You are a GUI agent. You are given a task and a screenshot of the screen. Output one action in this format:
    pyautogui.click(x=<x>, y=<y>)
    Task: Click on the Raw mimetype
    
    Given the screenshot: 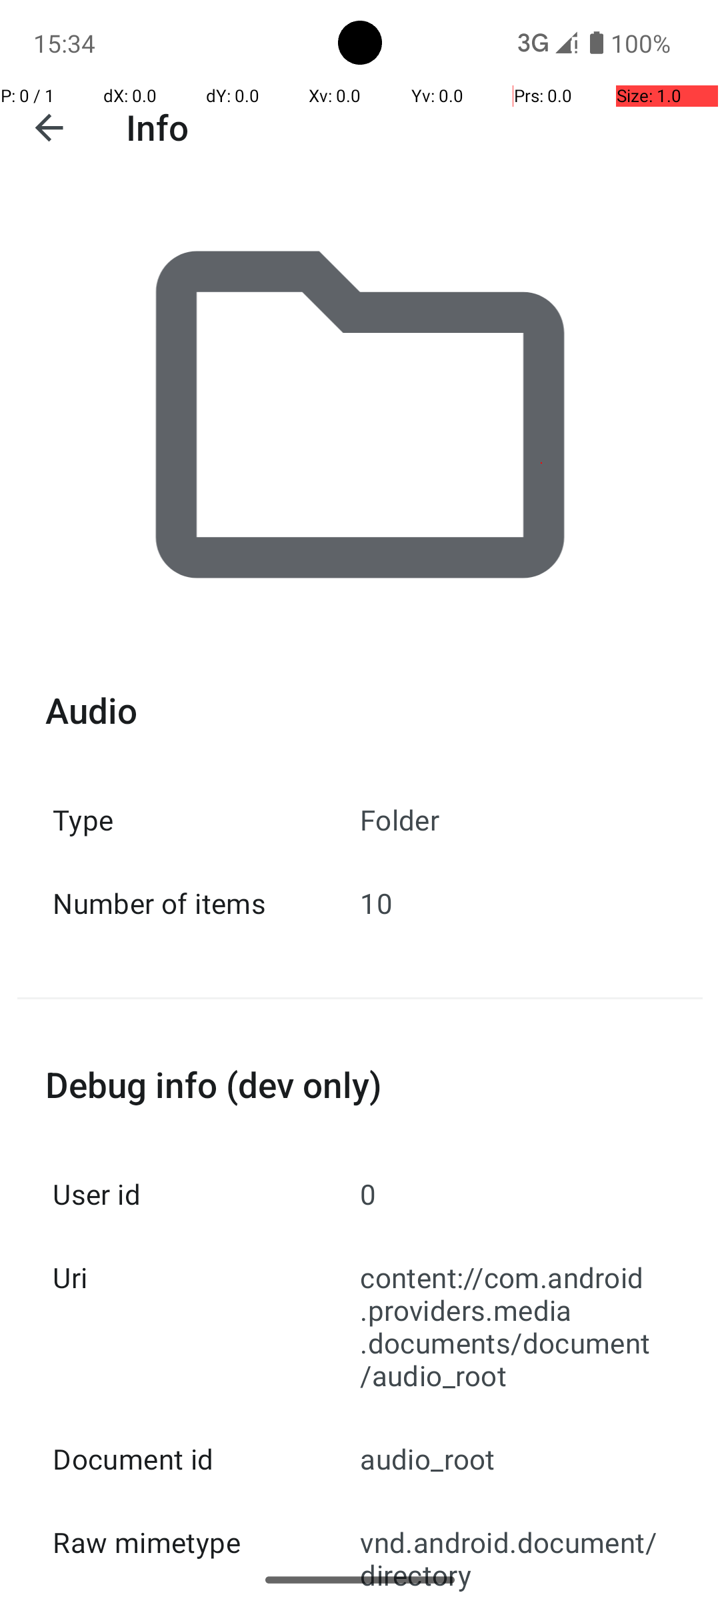 What is the action you would take?
    pyautogui.click(x=207, y=1542)
    